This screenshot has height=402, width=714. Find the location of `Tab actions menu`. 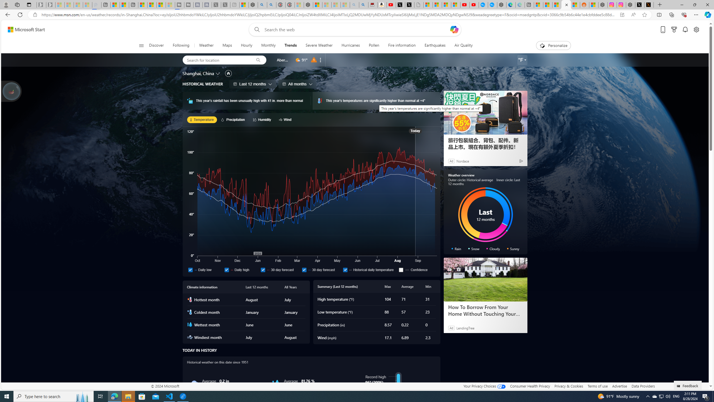

Tab actions menu is located at coordinates (29, 4).